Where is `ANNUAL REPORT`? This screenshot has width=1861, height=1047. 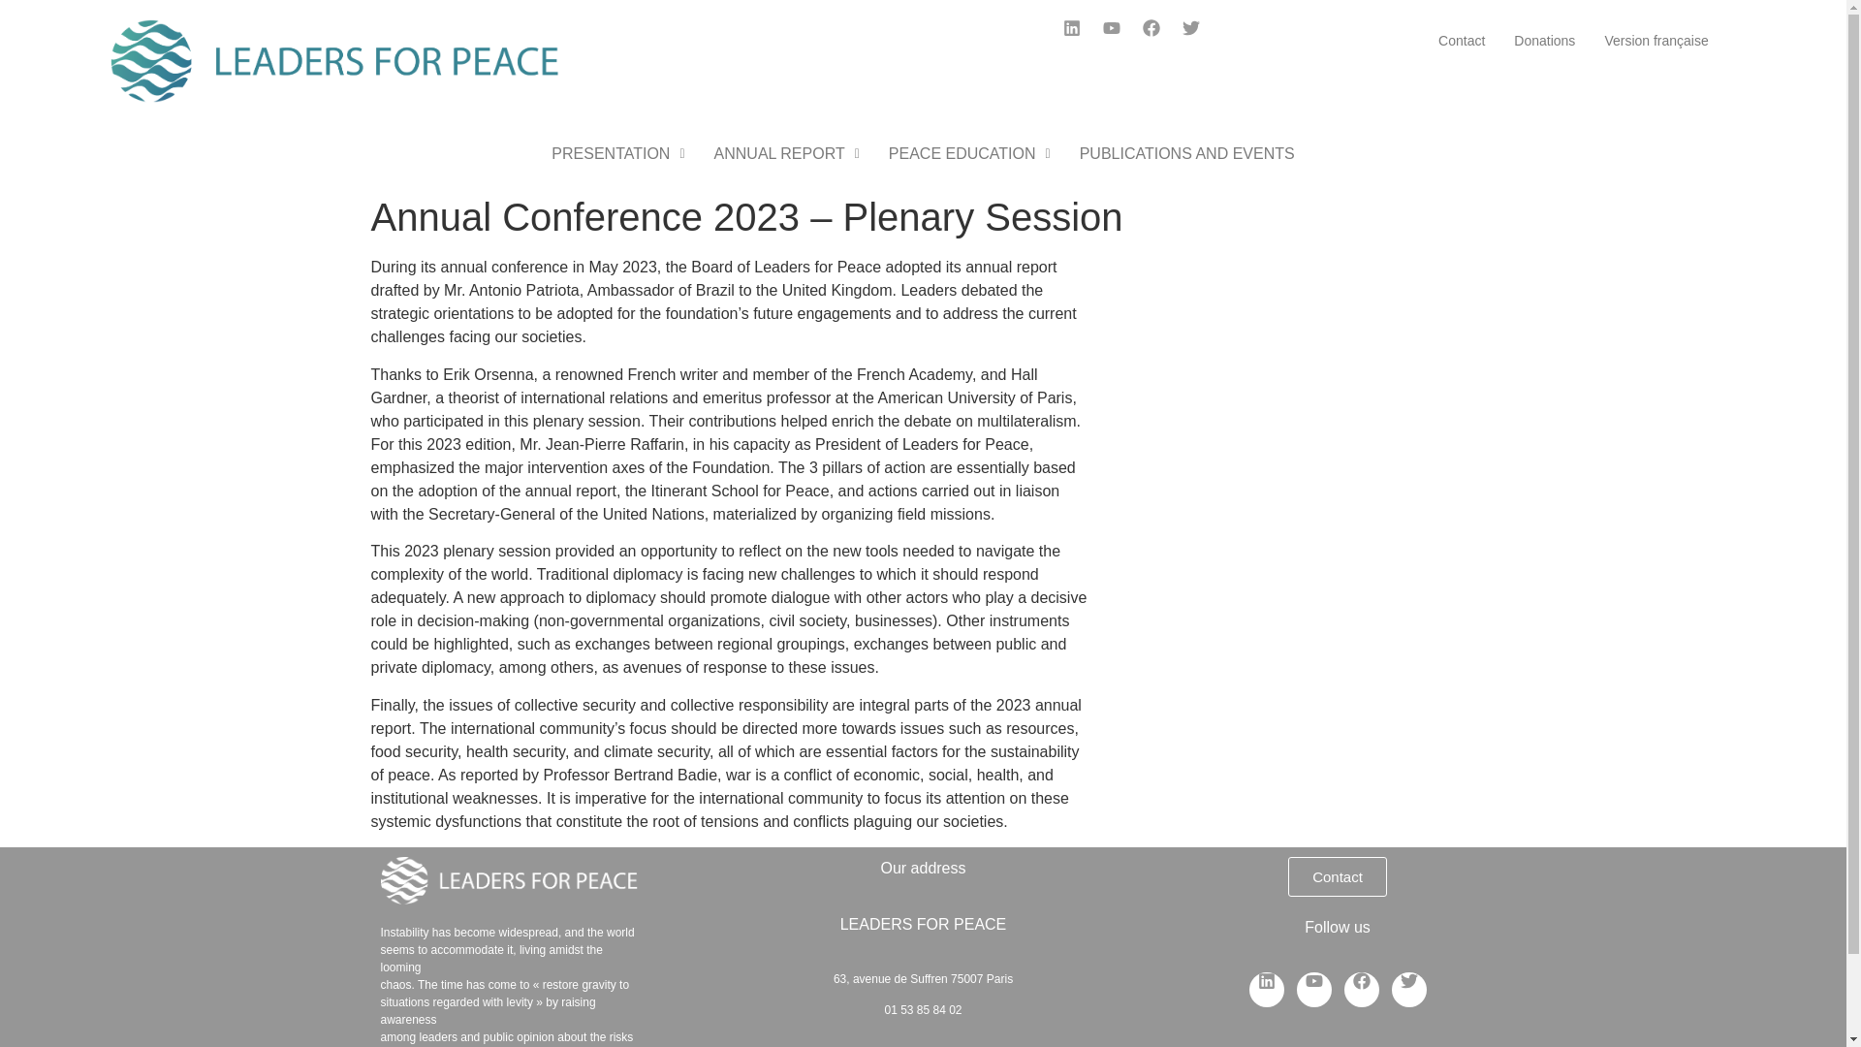
ANNUAL REPORT is located at coordinates (787, 154).